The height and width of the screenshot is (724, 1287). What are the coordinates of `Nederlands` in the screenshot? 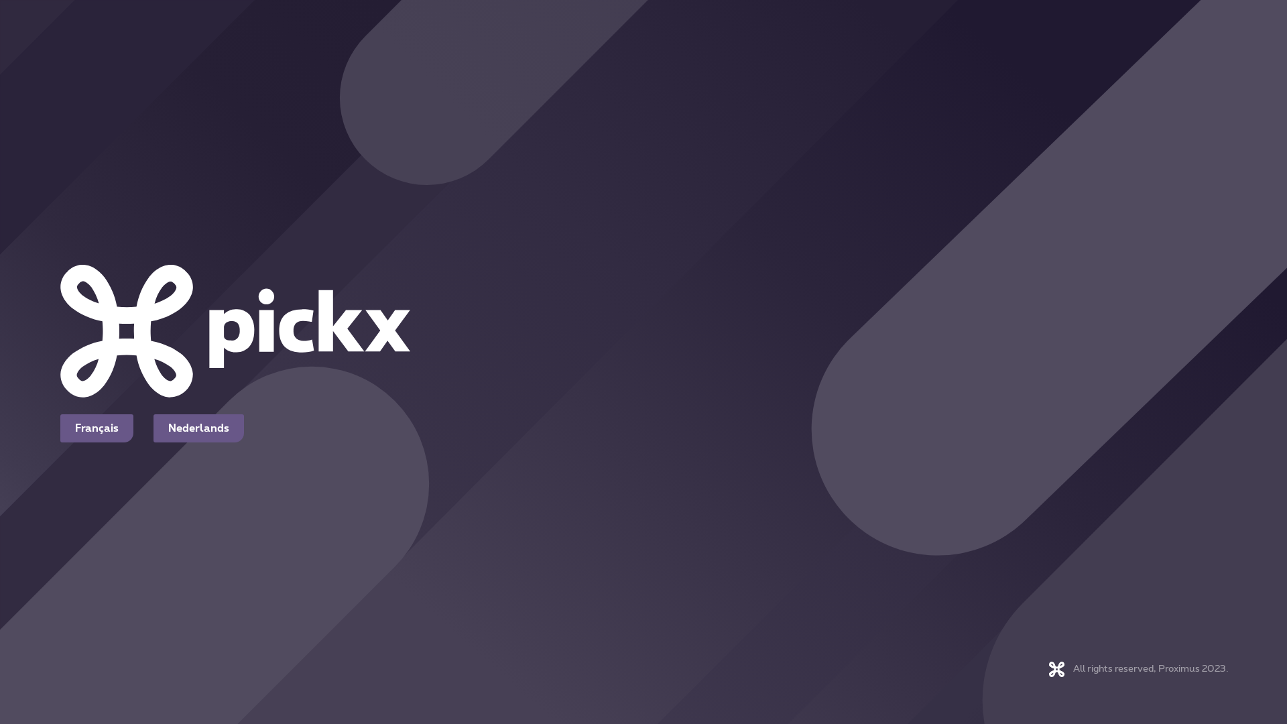 It's located at (198, 428).